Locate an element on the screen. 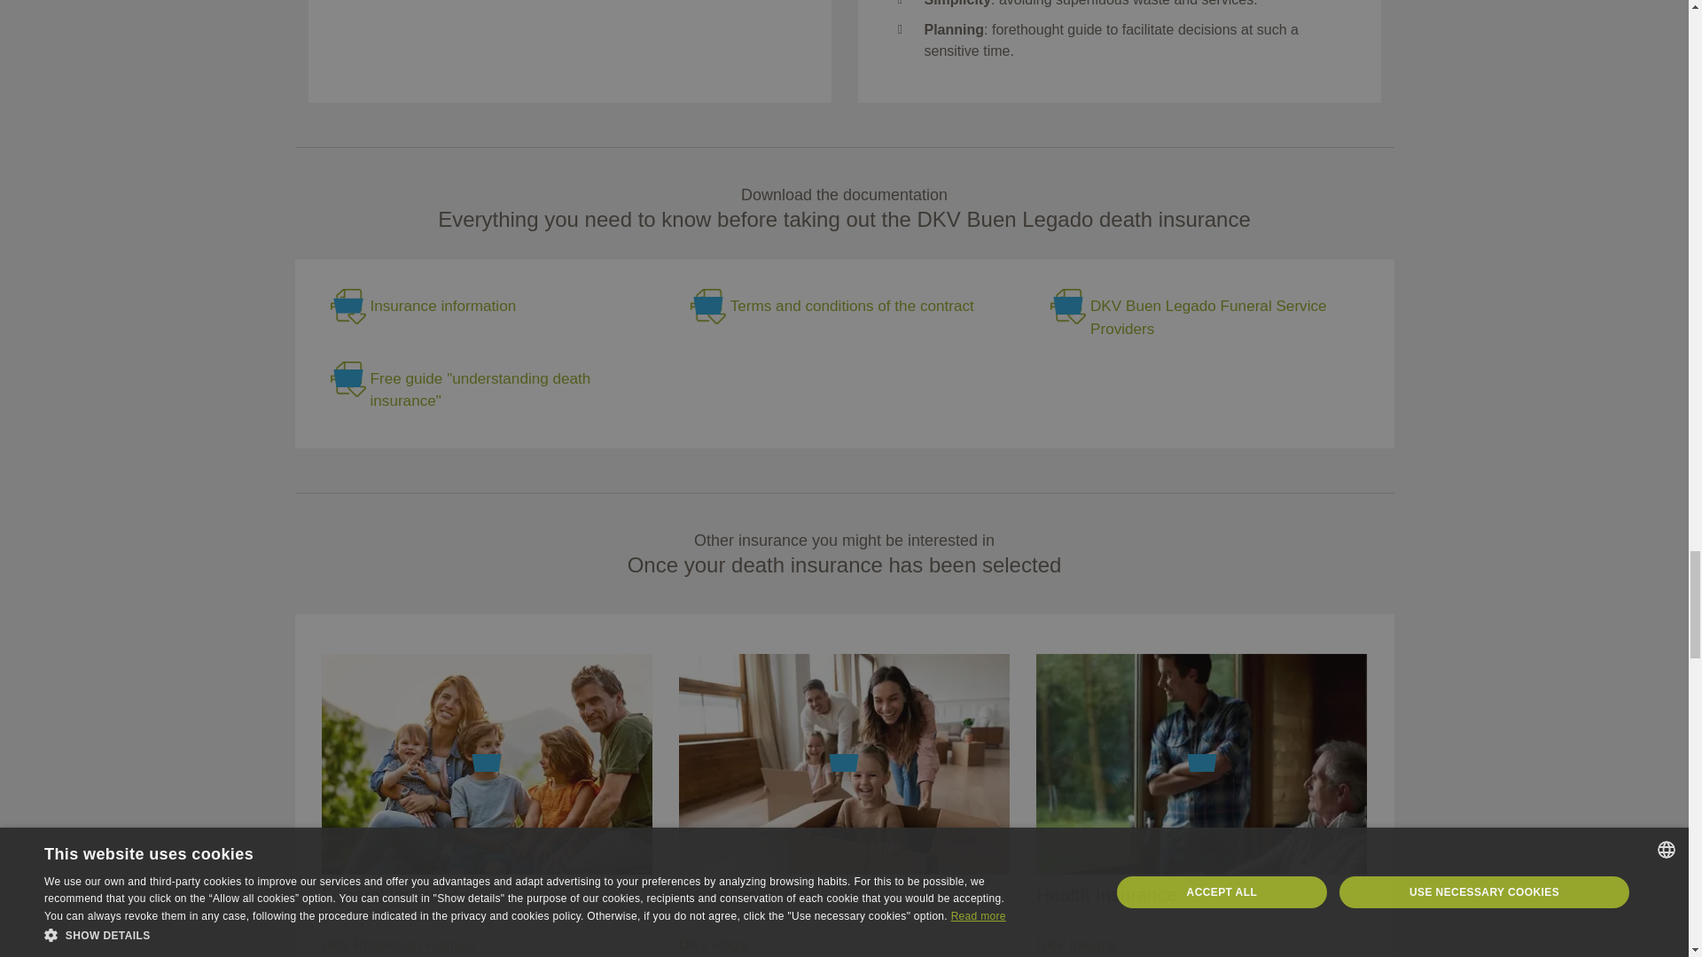 Image resolution: width=1702 pixels, height=957 pixels. IP.024-DKV-Proteccion-Familiar is located at coordinates (483, 306).